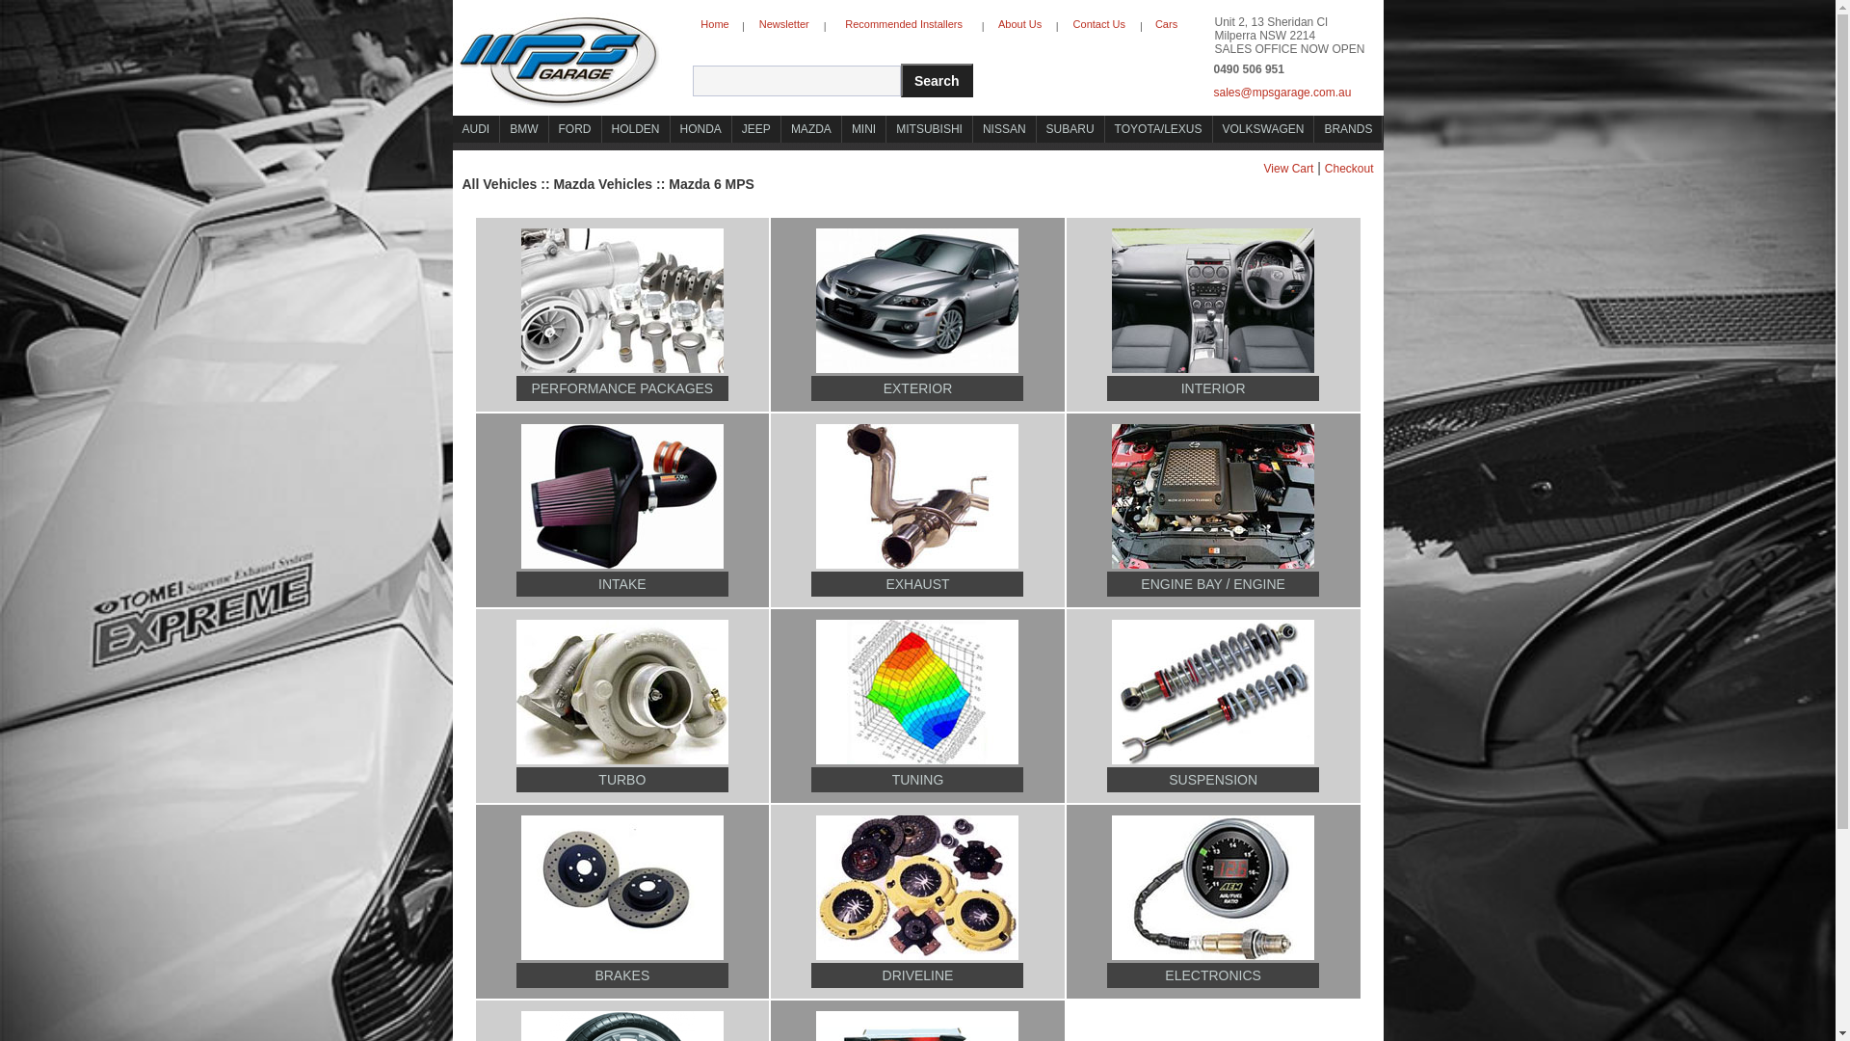  I want to click on PERFORMANCE PACKAGES, so click(622, 388).